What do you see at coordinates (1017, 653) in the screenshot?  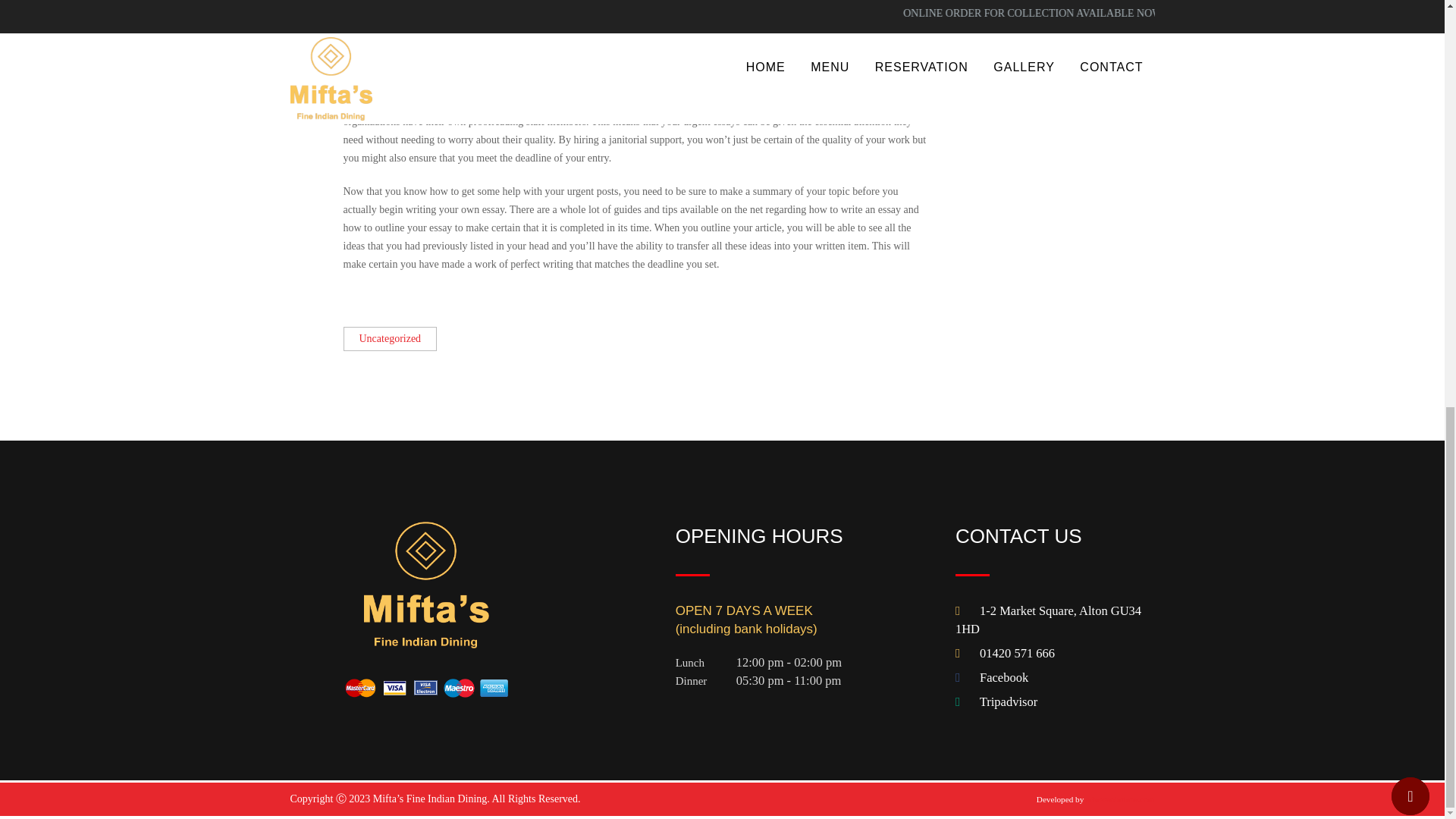 I see `01420 571 666` at bounding box center [1017, 653].